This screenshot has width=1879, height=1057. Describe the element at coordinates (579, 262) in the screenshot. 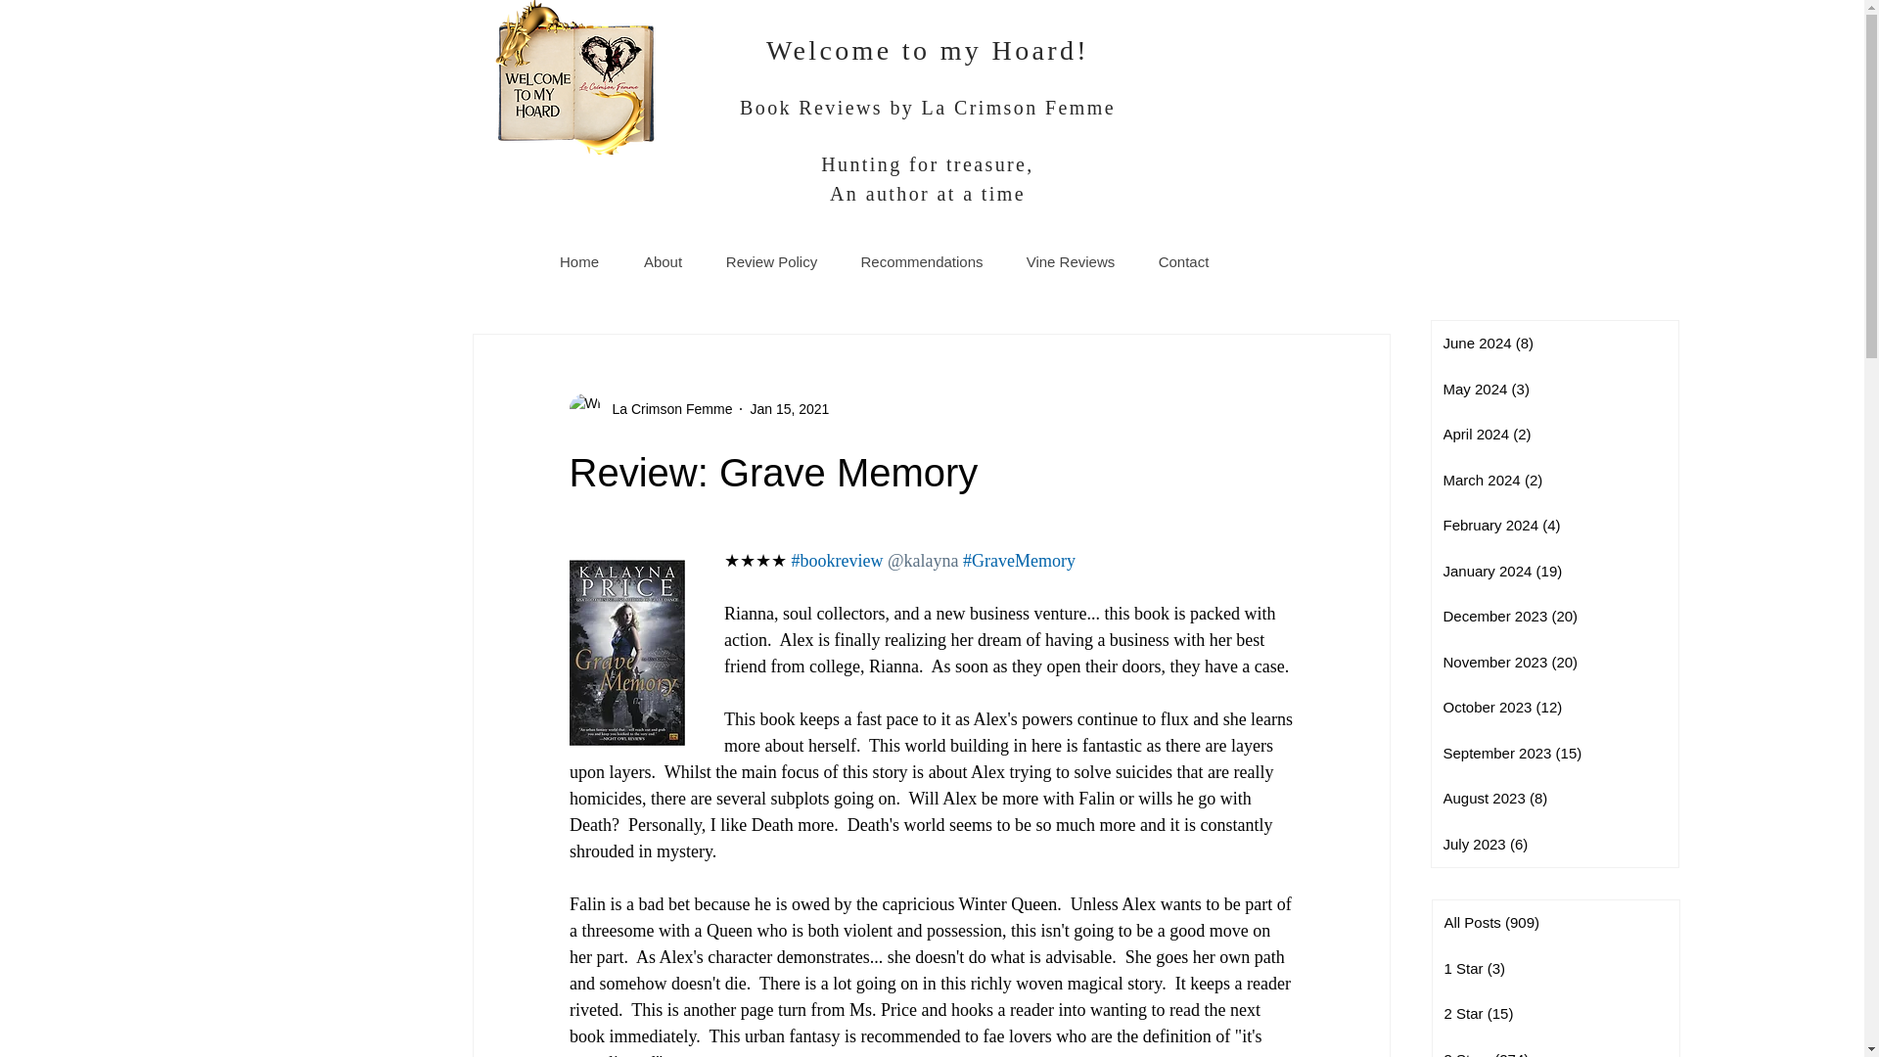

I see `Home` at that location.